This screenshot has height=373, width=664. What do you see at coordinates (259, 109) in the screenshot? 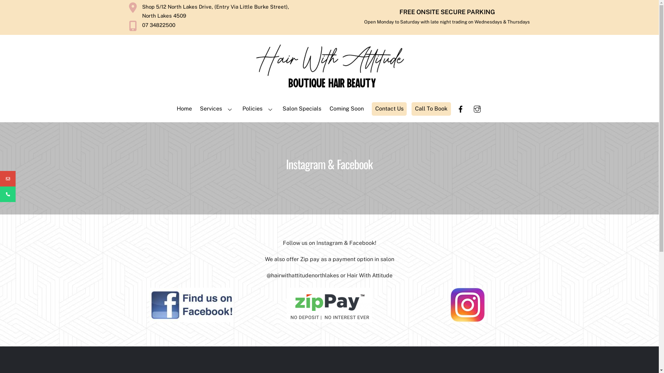
I see `Policies` at bounding box center [259, 109].